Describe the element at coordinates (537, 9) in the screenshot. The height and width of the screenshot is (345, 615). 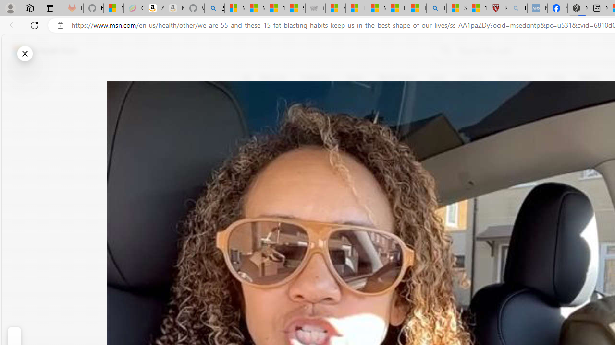
I see `NCL Adult Asthma Inhaler Choice Guideline - Sleeping` at that location.